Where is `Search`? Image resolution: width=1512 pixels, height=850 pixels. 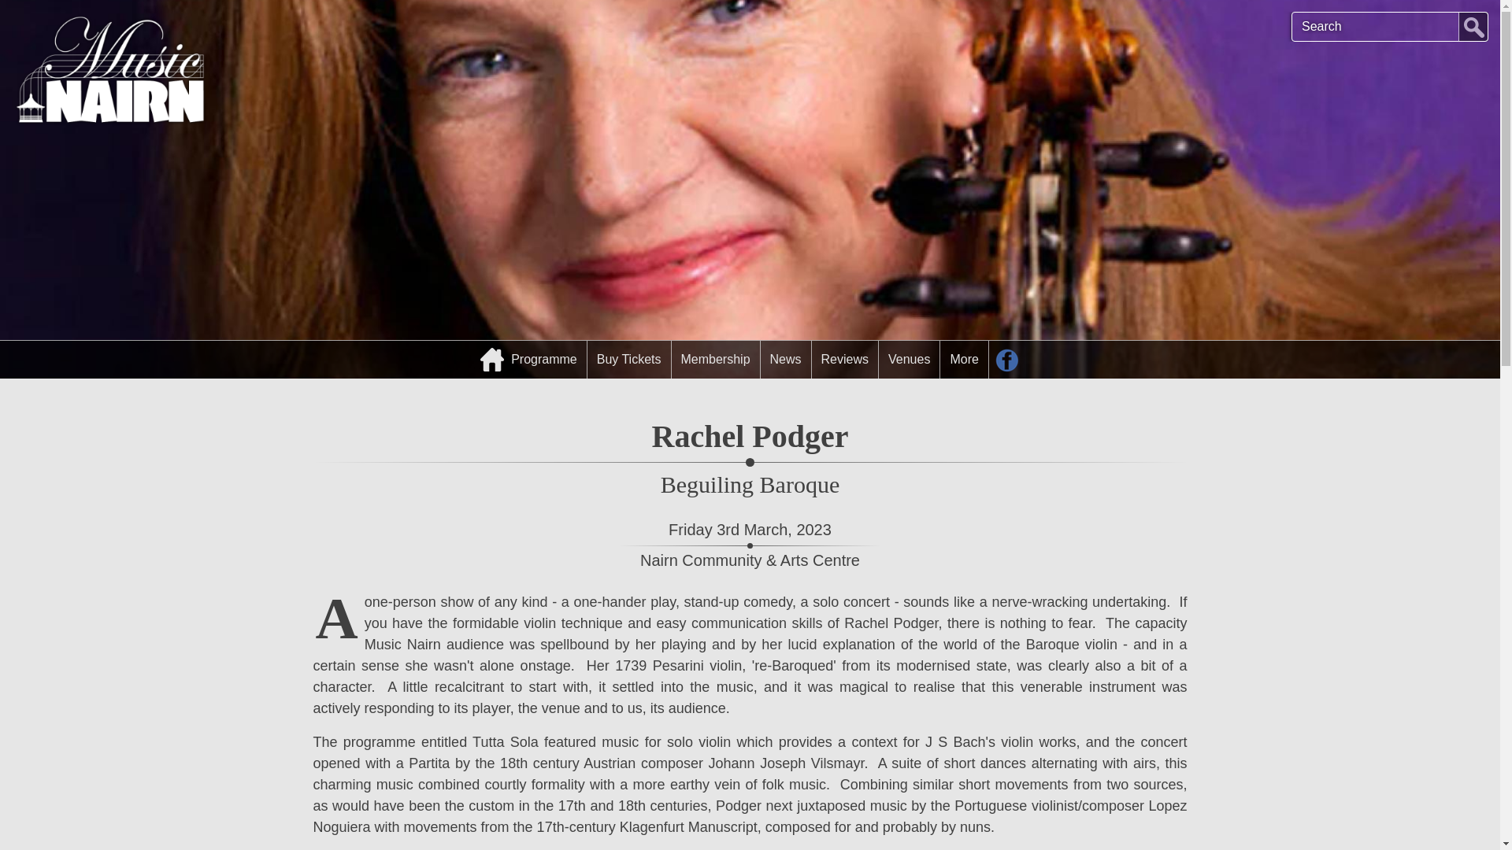 Search is located at coordinates (1473, 27).